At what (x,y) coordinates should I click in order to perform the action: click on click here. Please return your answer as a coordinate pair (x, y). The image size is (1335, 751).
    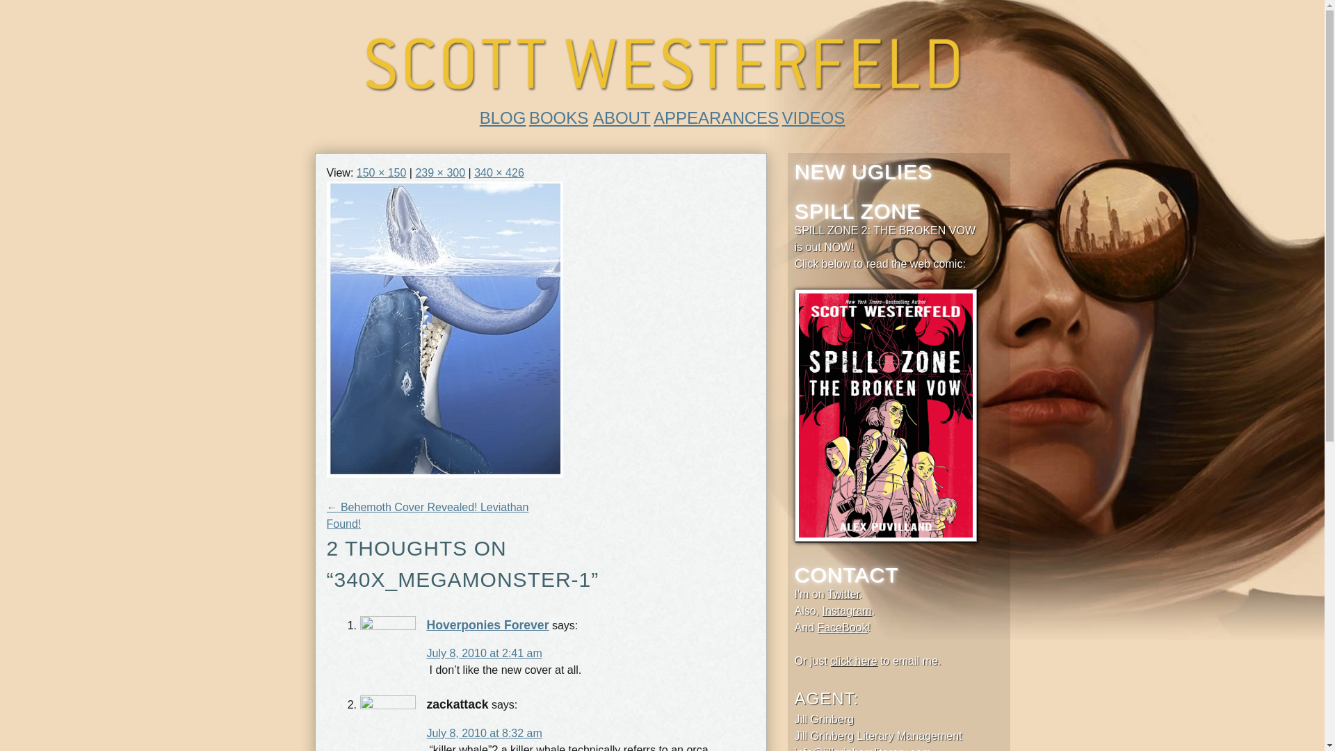
    Looking at the image, I should click on (854, 661).